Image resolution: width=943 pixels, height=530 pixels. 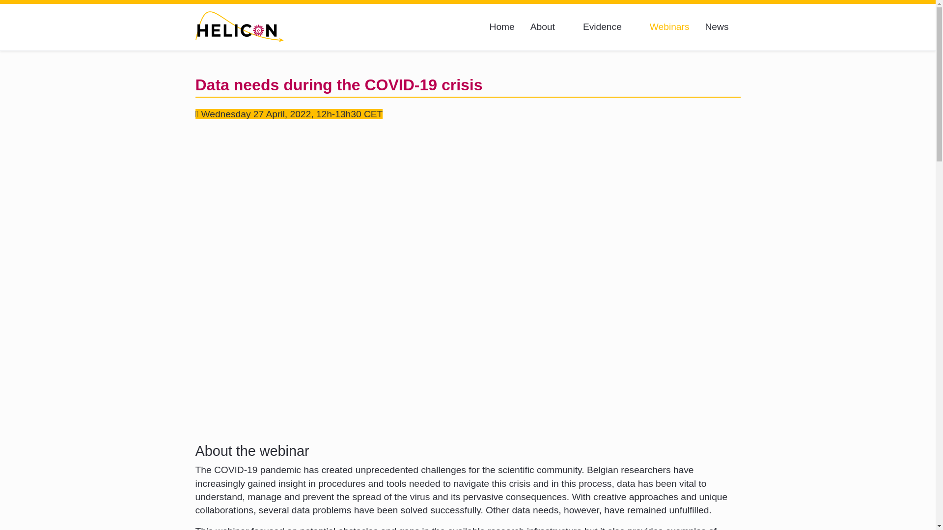 What do you see at coordinates (549, 27) in the screenshot?
I see `About` at bounding box center [549, 27].